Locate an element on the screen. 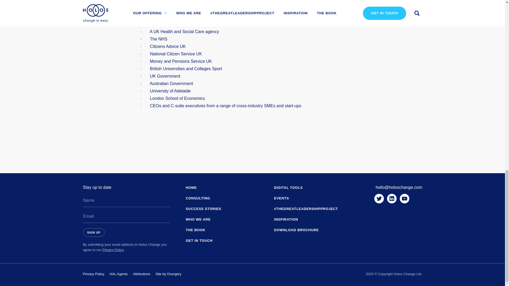  SIGN UP is located at coordinates (93, 233).